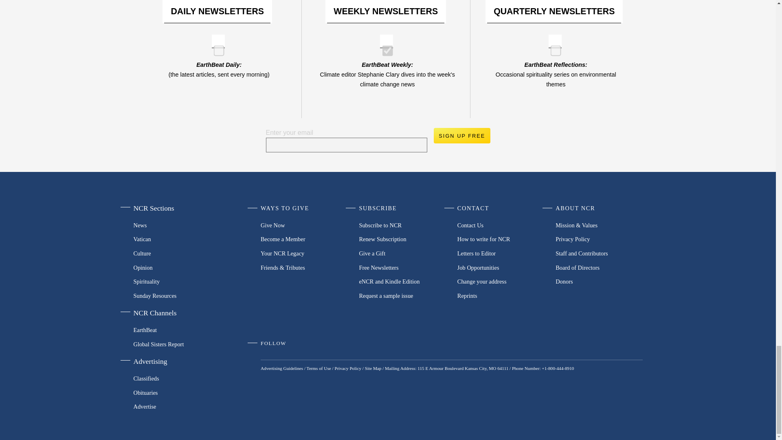 The height and width of the screenshot is (440, 782). What do you see at coordinates (384, 48) in the screenshot?
I see `ef6500f2d3` at bounding box center [384, 48].